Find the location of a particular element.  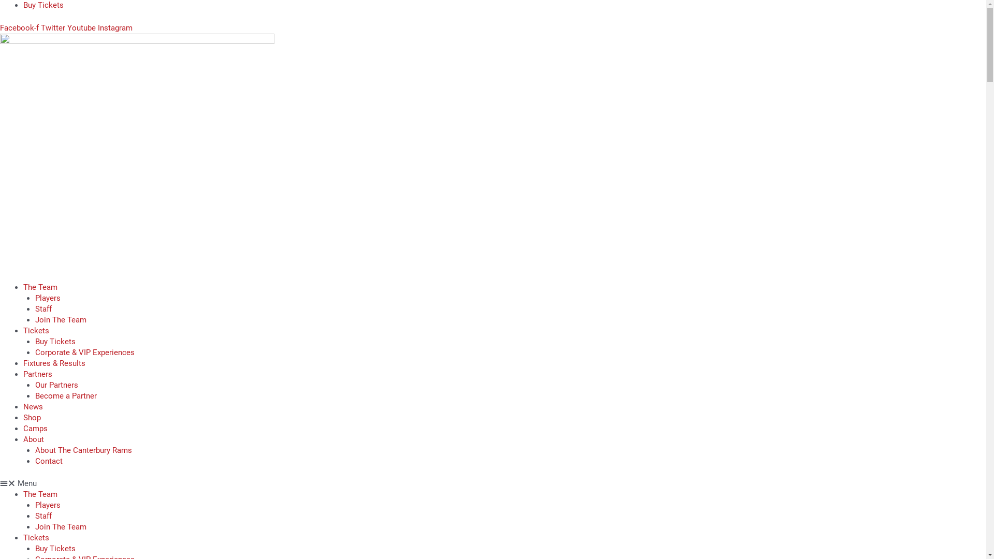

The Team is located at coordinates (40, 494).